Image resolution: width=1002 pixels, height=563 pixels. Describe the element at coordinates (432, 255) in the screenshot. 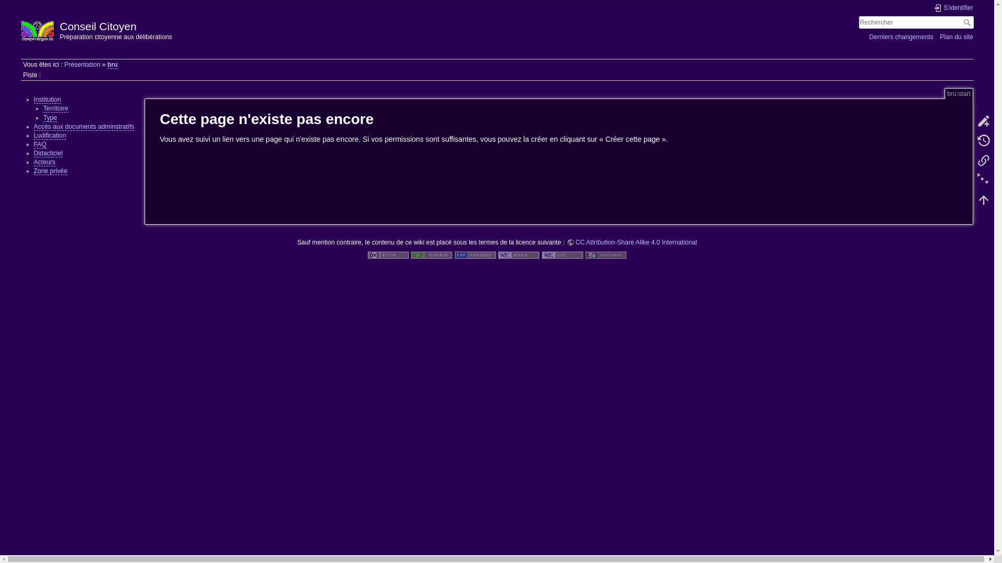

I see `Donate` at that location.